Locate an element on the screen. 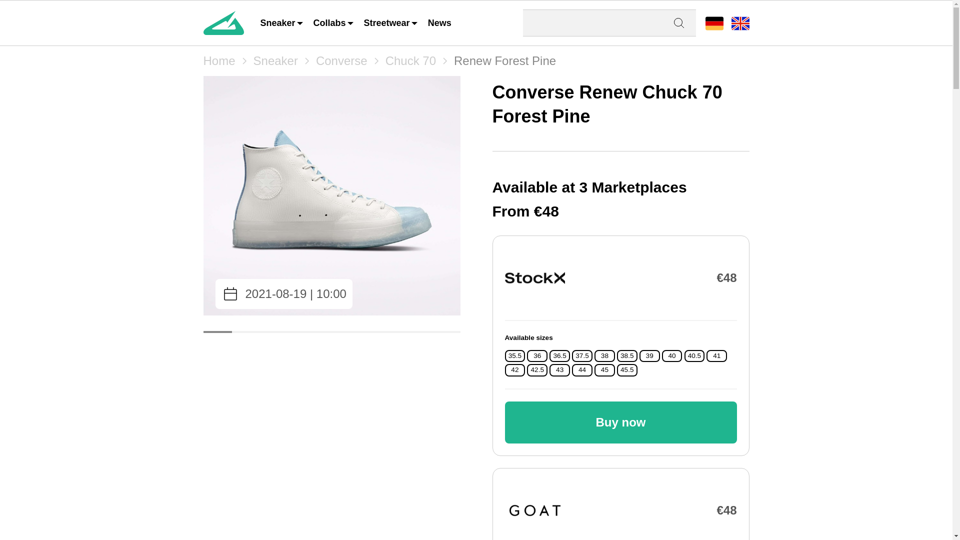 This screenshot has height=540, width=960. 42.5 is located at coordinates (537, 370).